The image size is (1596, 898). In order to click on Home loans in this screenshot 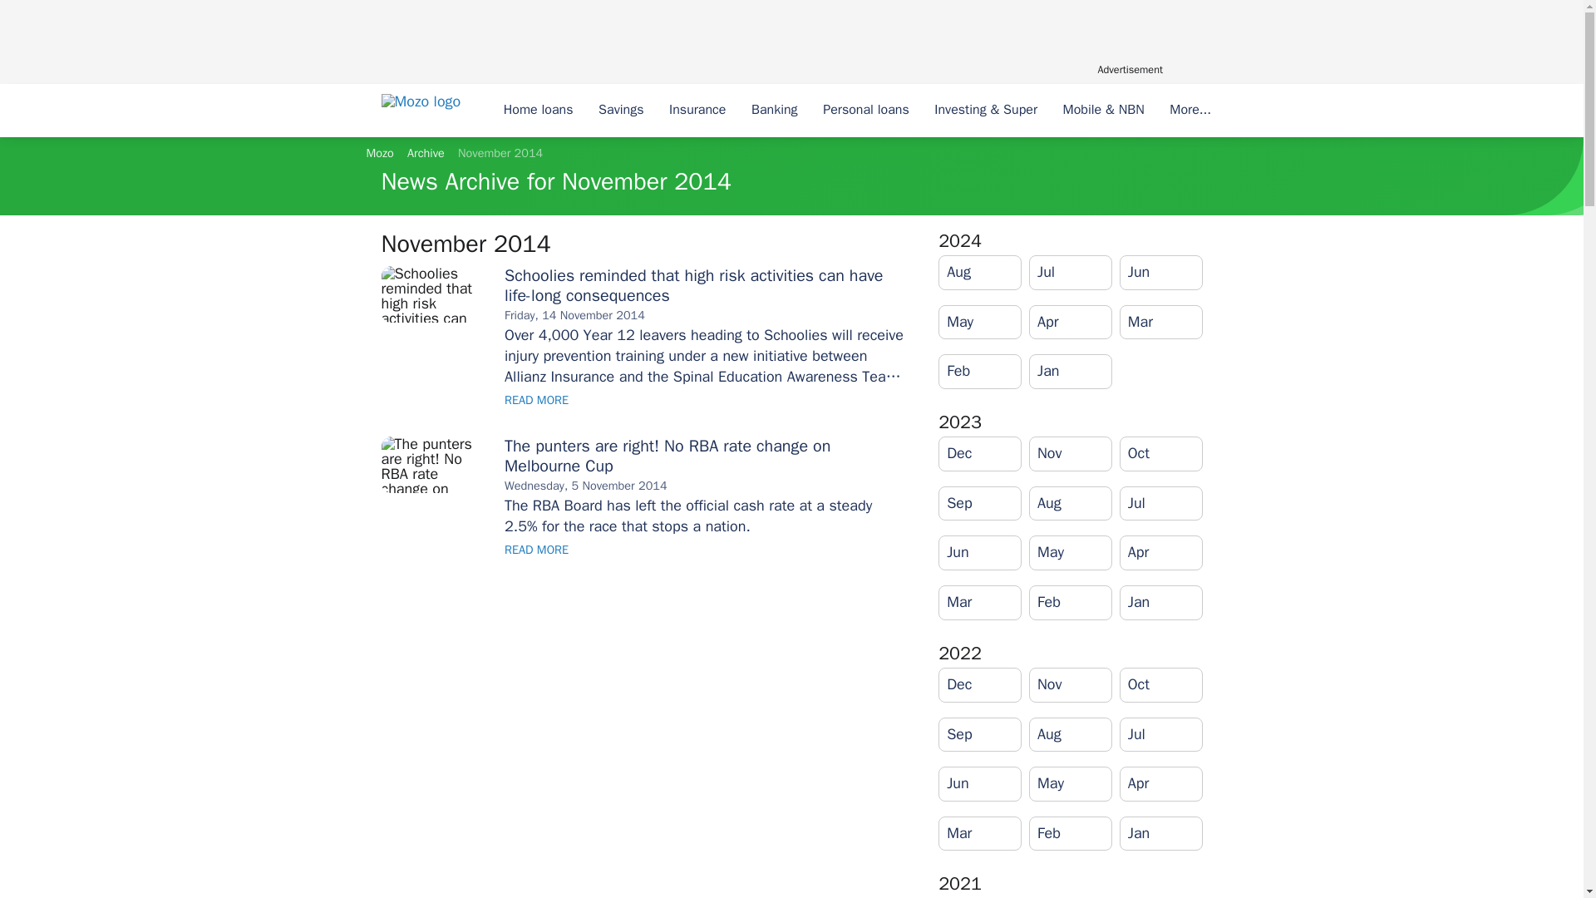, I will do `click(537, 111)`.